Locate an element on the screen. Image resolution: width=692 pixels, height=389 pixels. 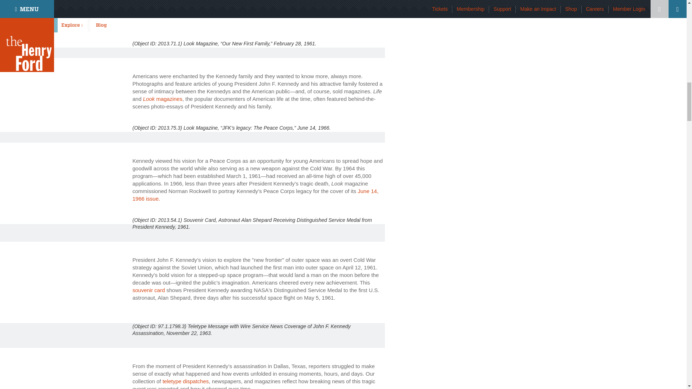
Teletype Dispatches is located at coordinates (186, 381).